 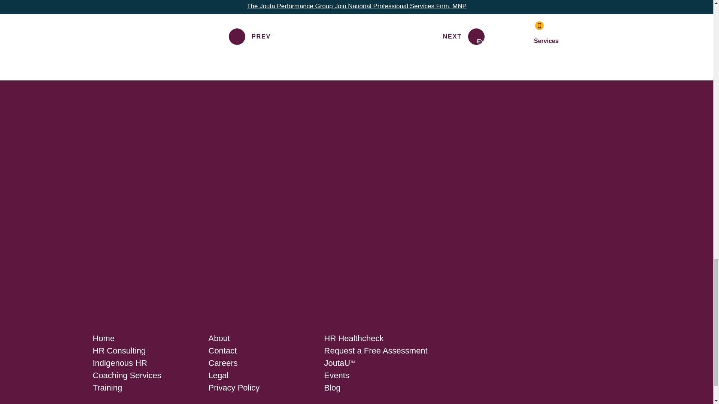 What do you see at coordinates (120, 363) in the screenshot?
I see `Indigenous HR` at bounding box center [120, 363].